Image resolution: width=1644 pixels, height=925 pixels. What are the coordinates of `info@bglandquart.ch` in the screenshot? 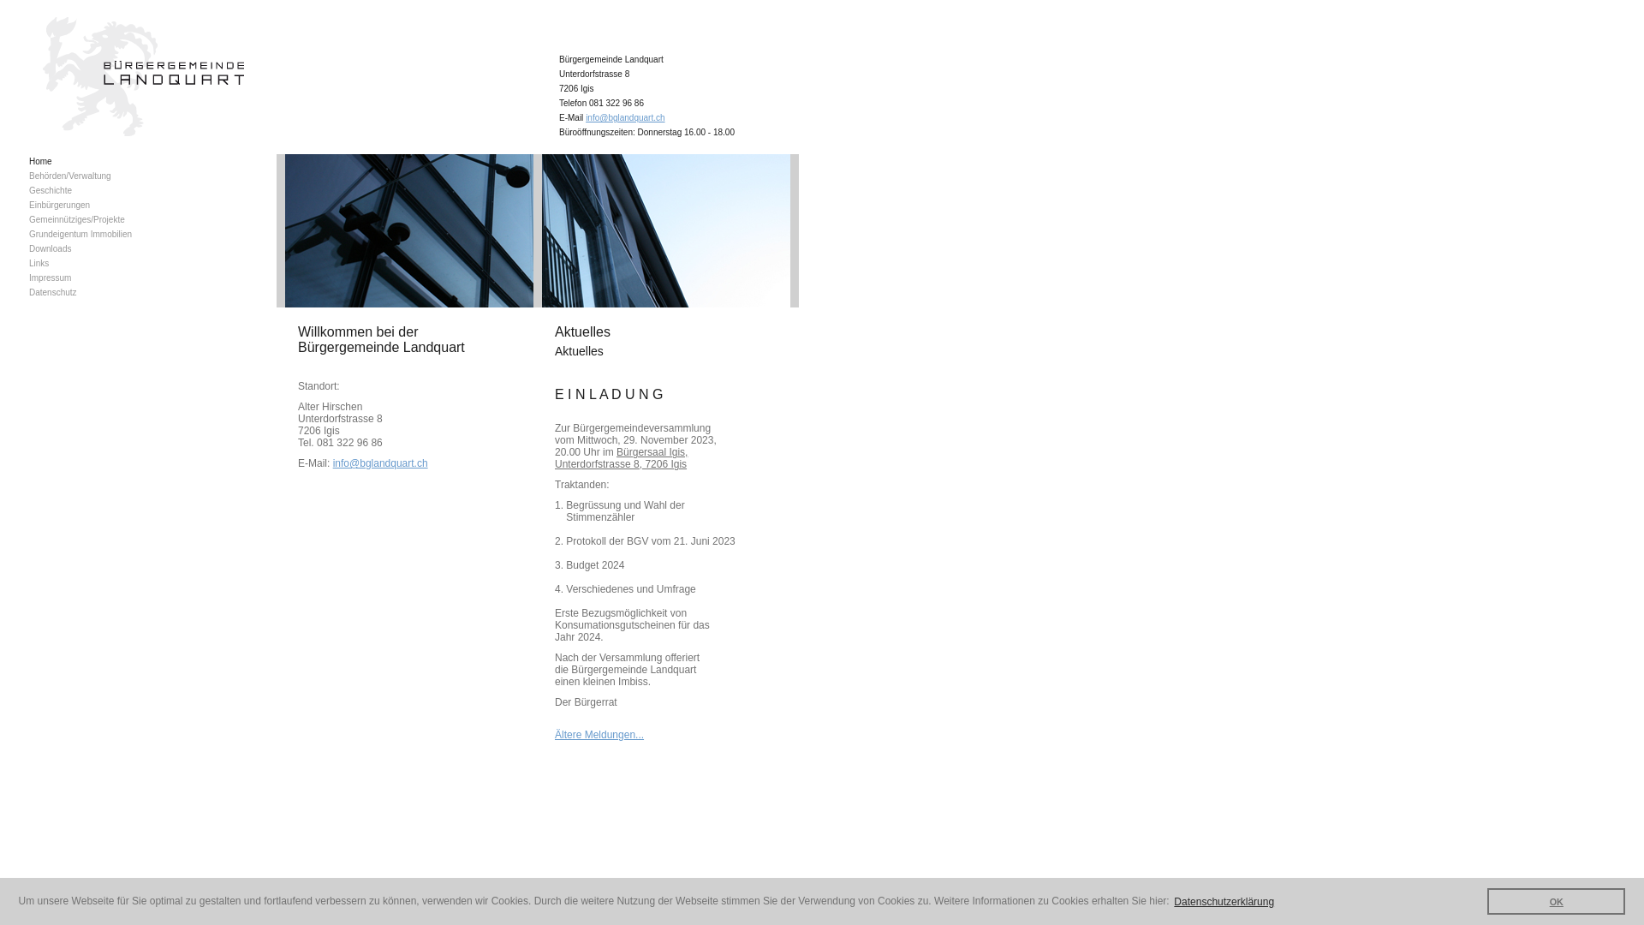 It's located at (625, 118).